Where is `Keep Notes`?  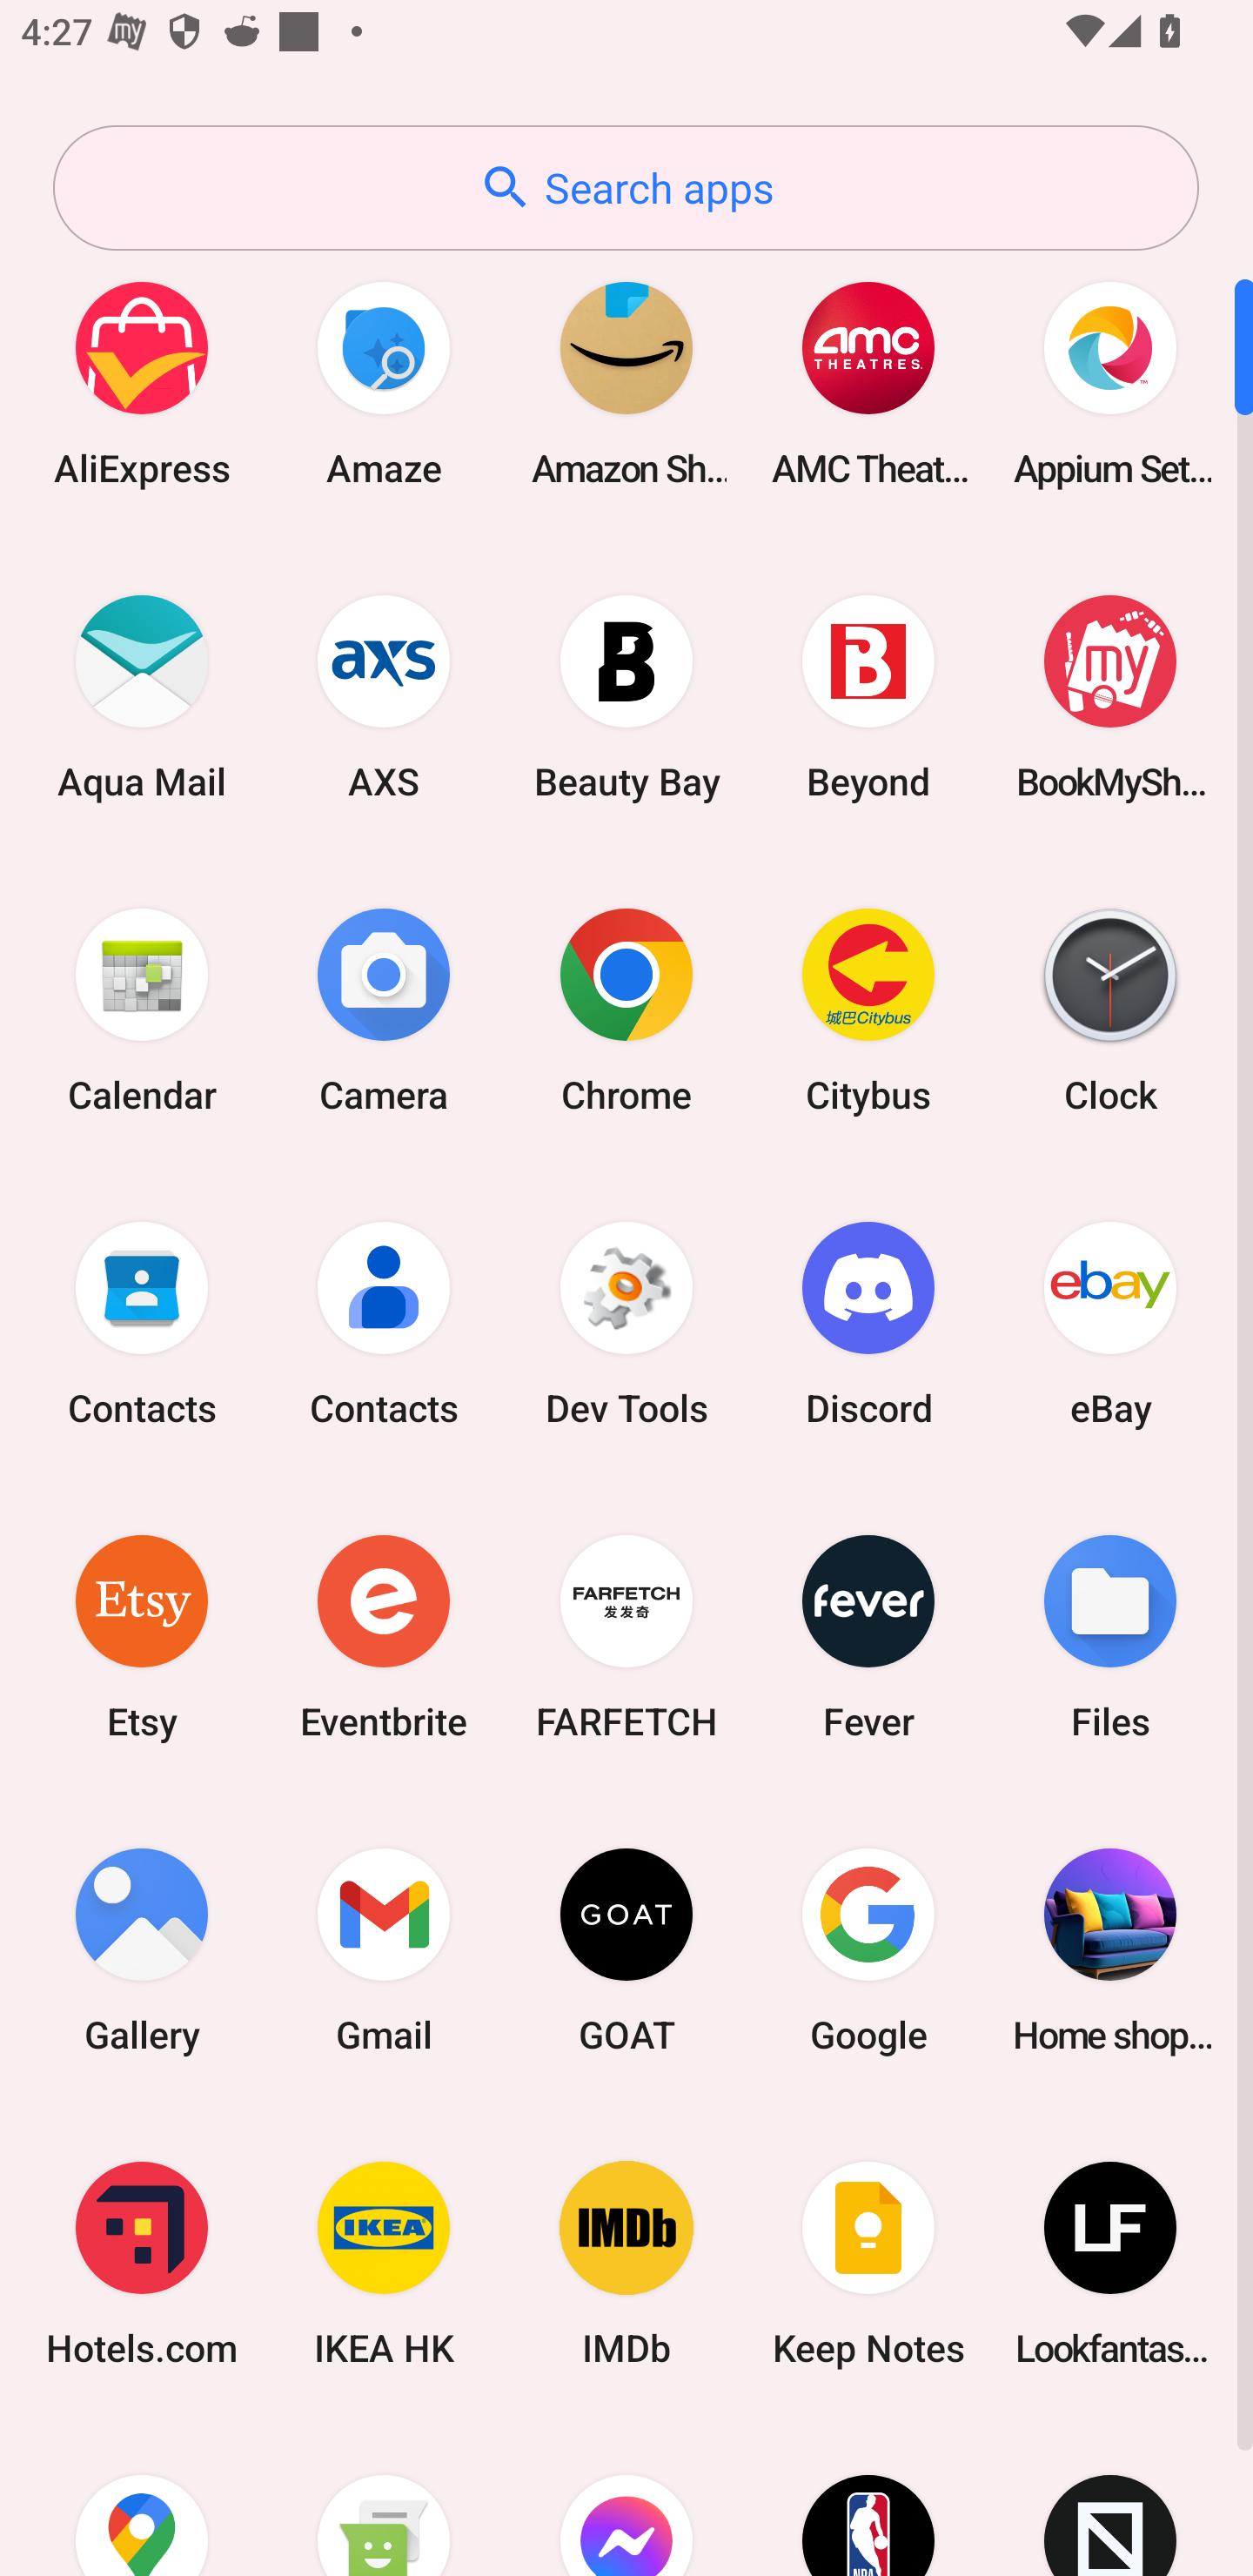 Keep Notes is located at coordinates (868, 2264).